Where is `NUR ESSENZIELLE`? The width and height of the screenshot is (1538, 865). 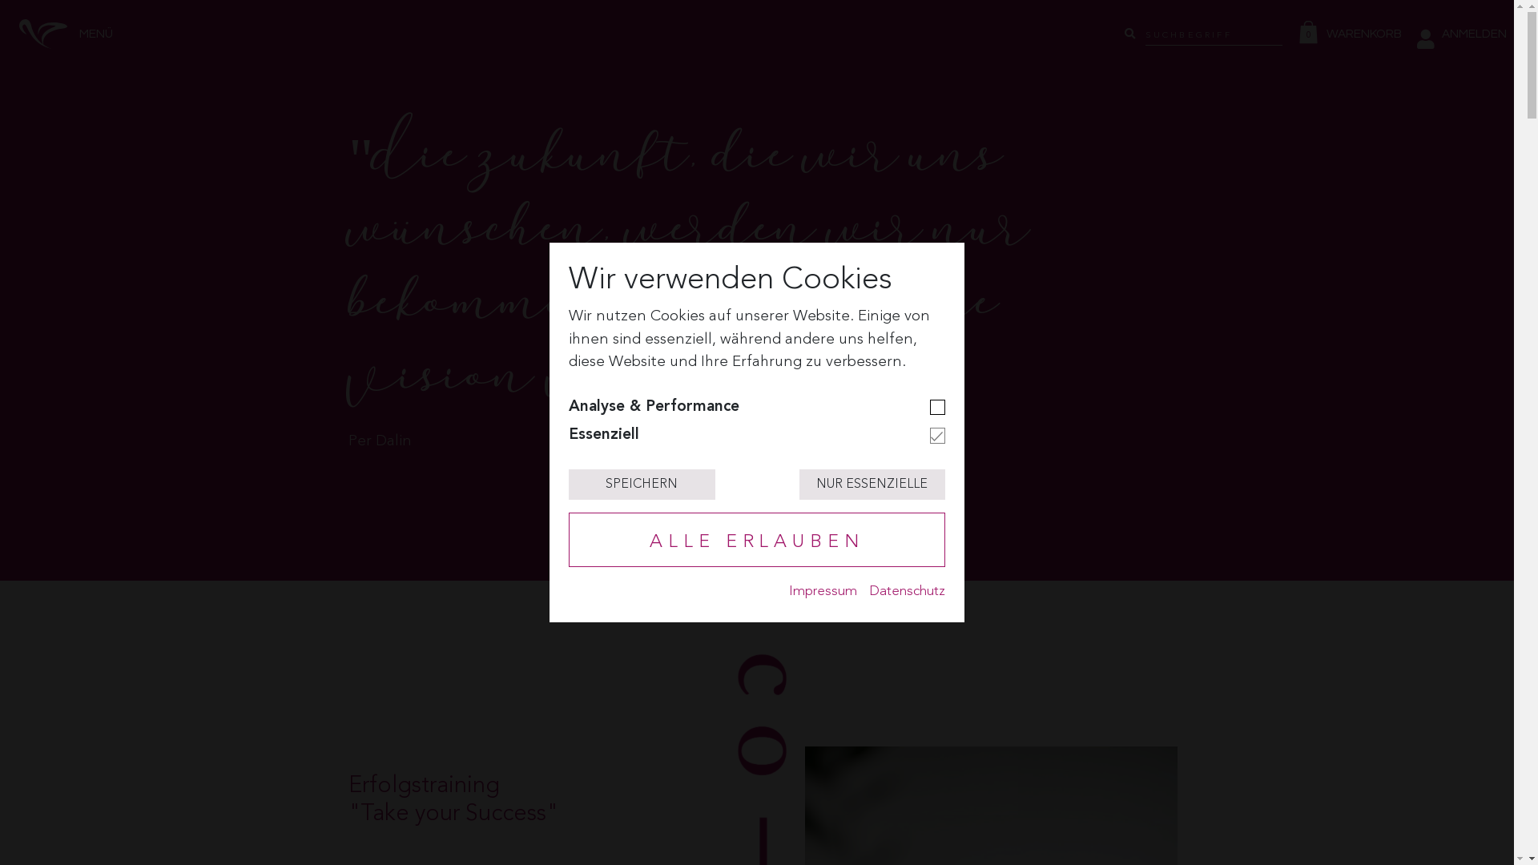 NUR ESSENZIELLE is located at coordinates (872, 484).